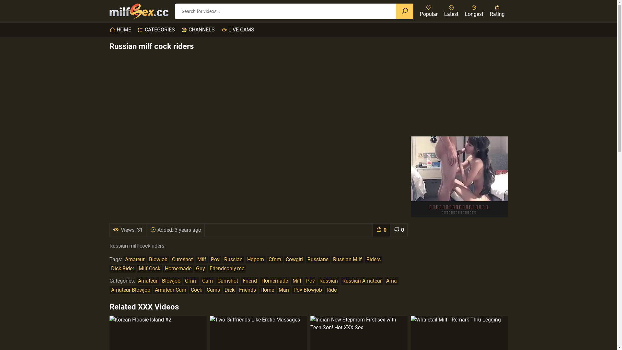  Describe the element at coordinates (429, 11) in the screenshot. I see `Popular` at that location.